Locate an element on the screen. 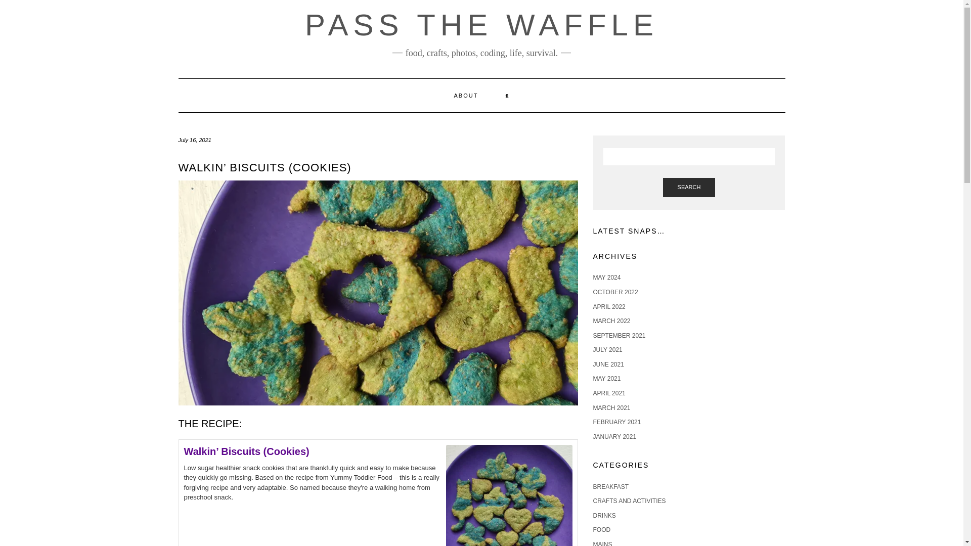 The image size is (971, 546). SEARCH is located at coordinates (689, 187).